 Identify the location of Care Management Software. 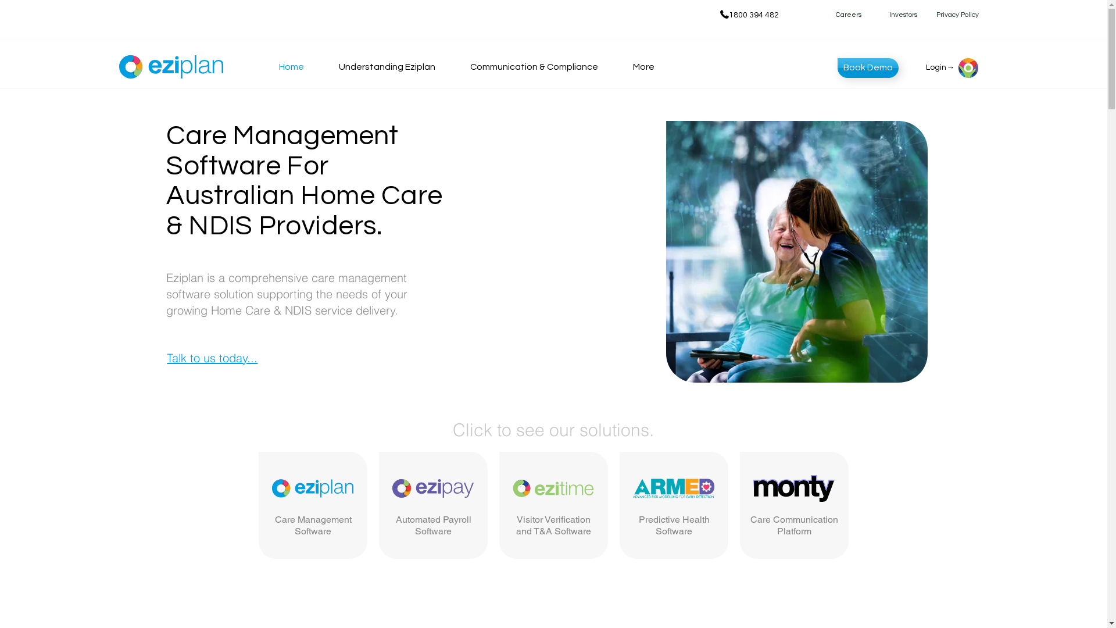
(313, 526).